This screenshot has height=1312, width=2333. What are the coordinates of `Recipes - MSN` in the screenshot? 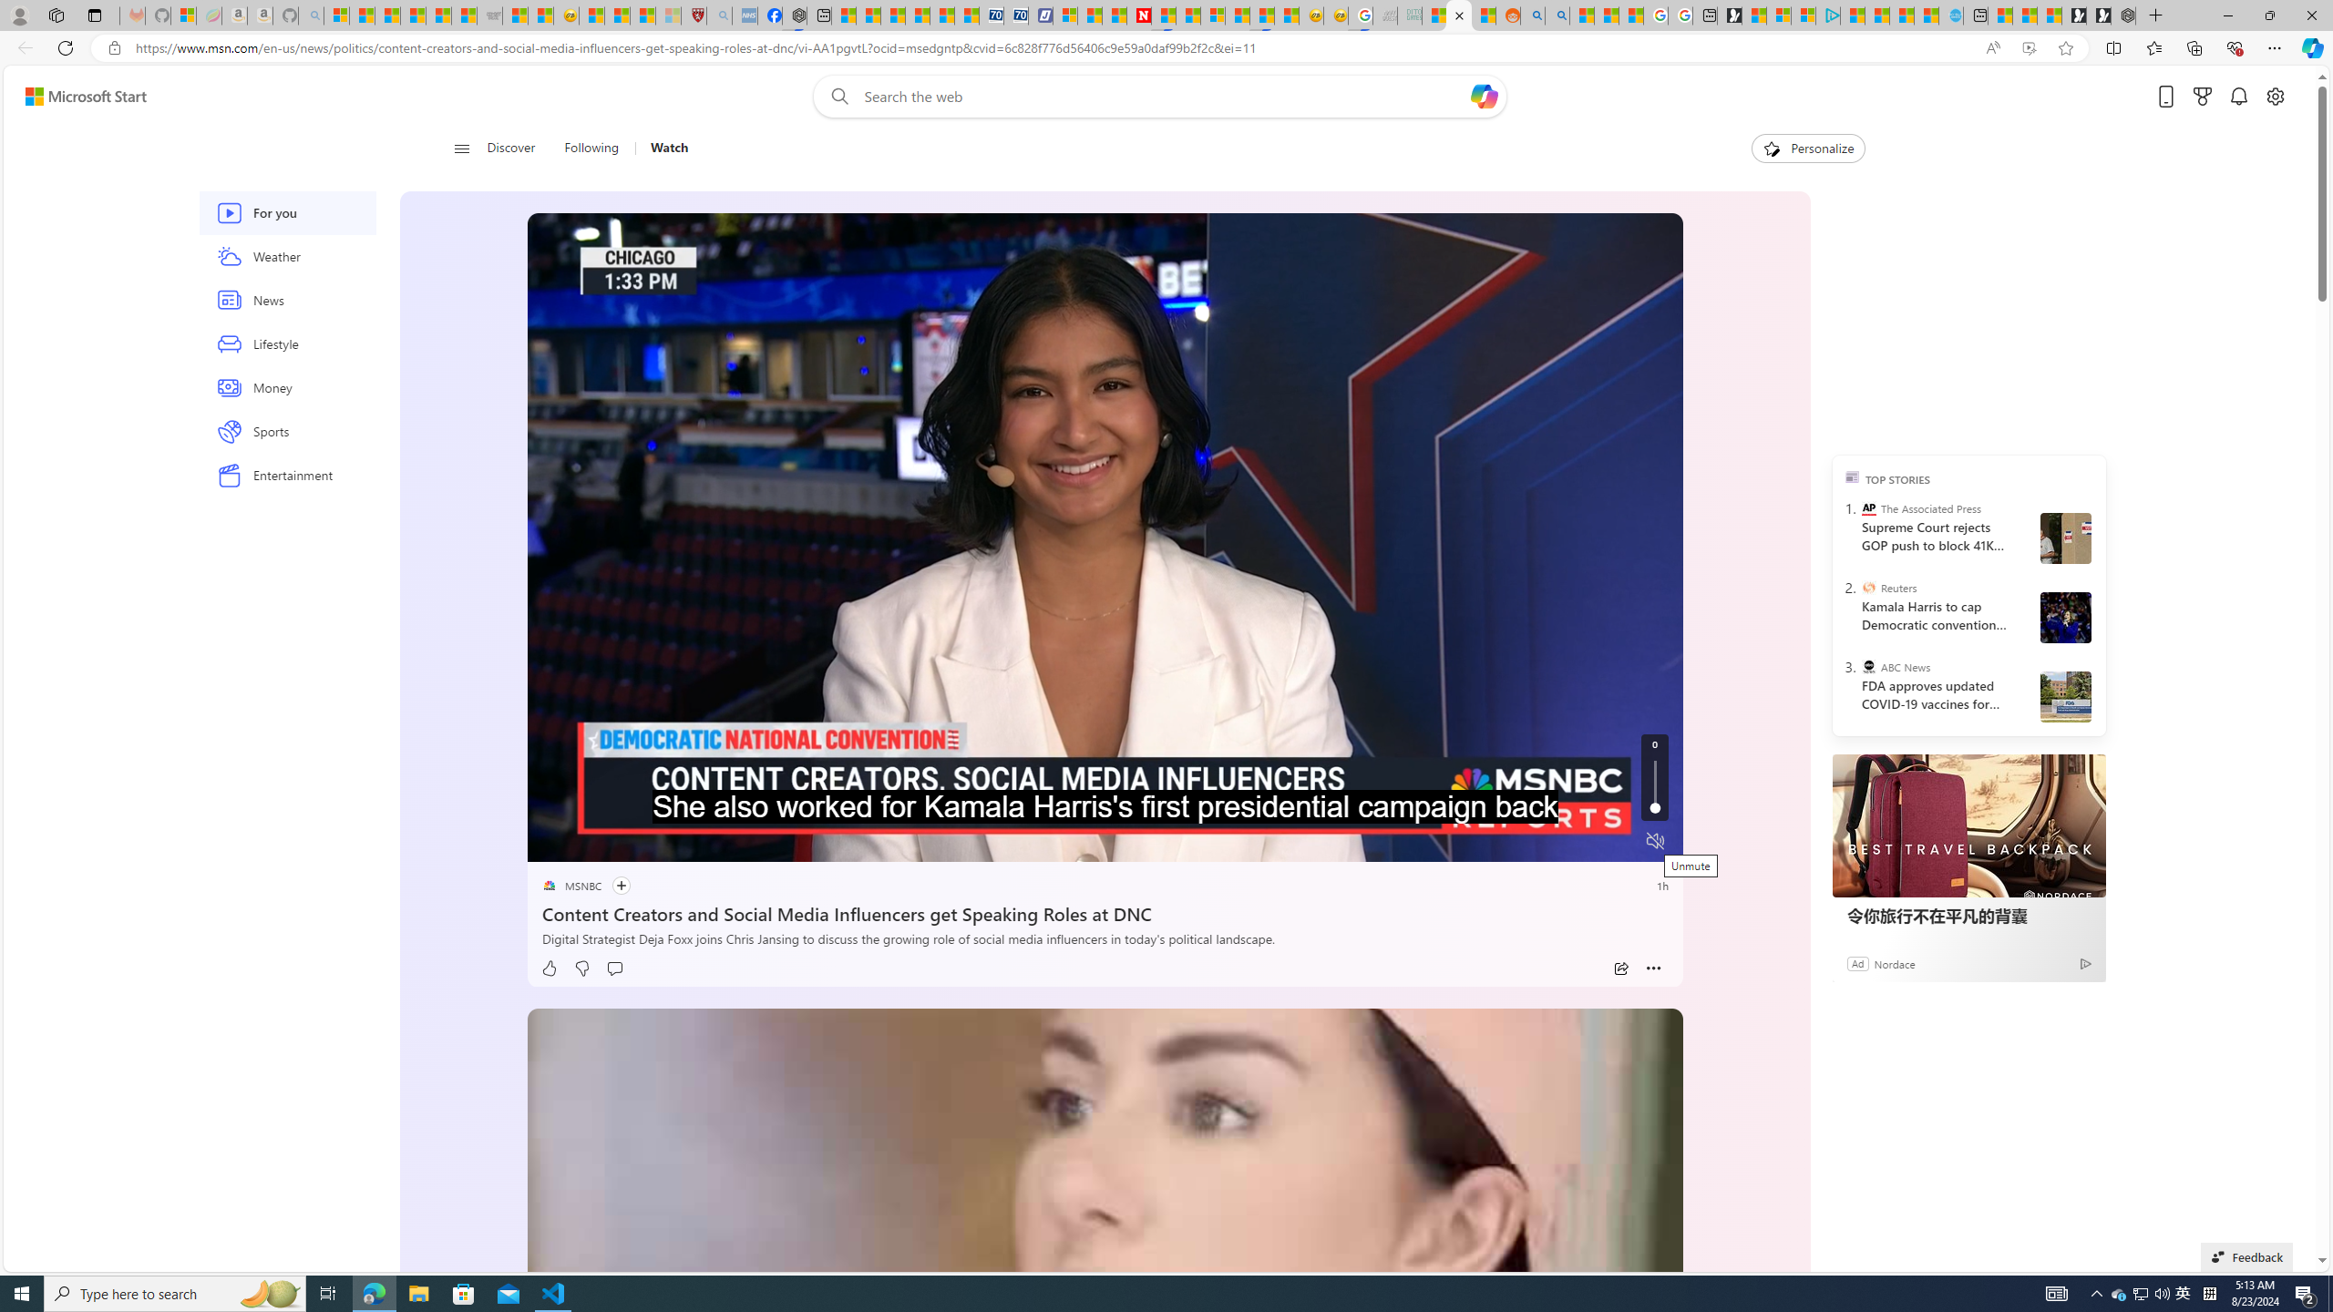 It's located at (591, 15).